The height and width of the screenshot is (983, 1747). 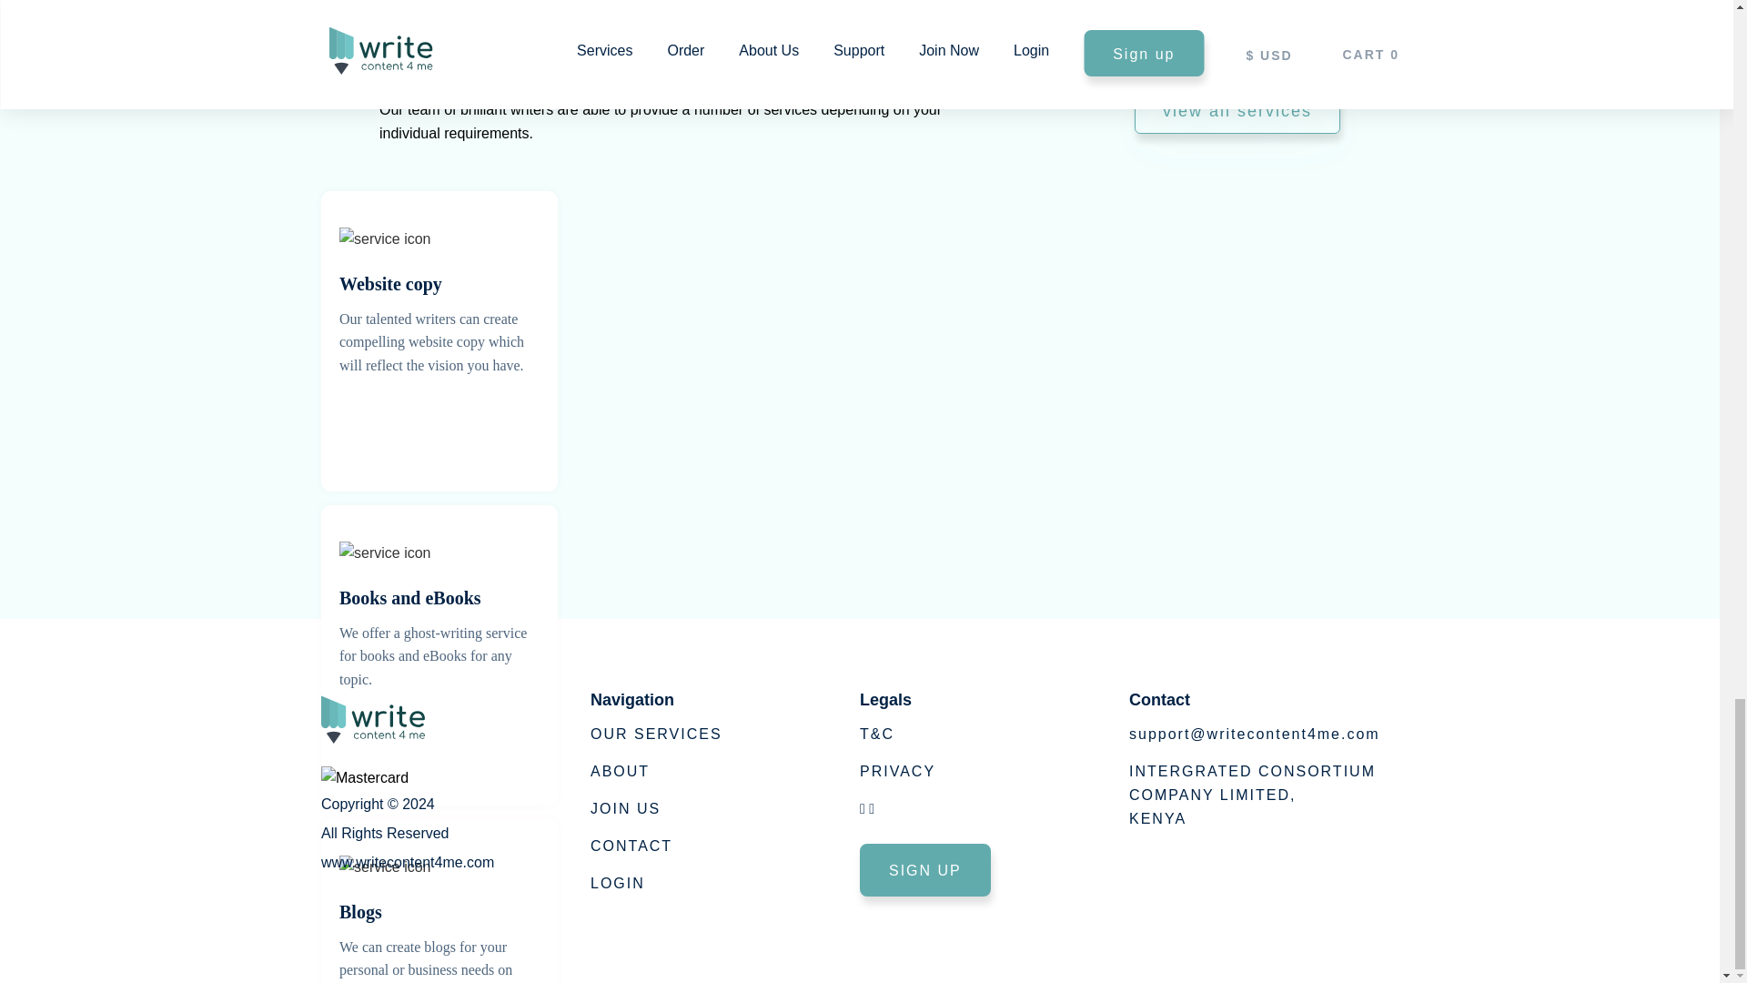 What do you see at coordinates (897, 774) in the screenshot?
I see `JOIN US` at bounding box center [897, 774].